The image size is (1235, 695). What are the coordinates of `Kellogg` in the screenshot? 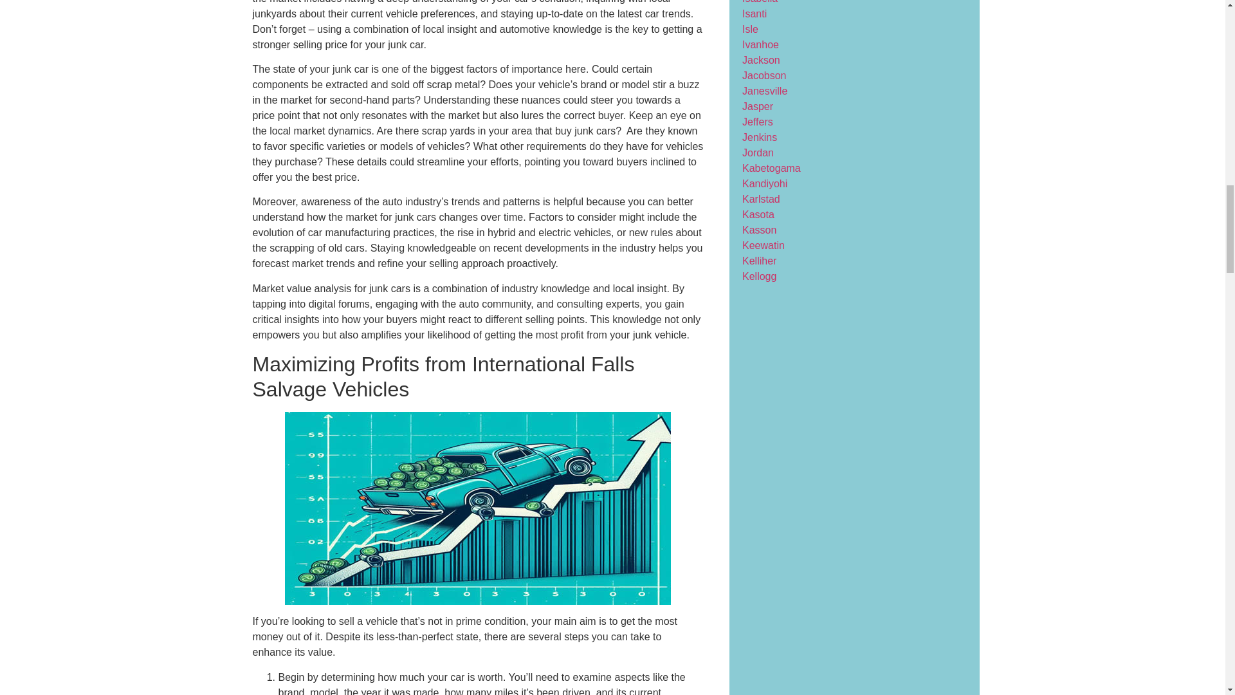 It's located at (759, 277).